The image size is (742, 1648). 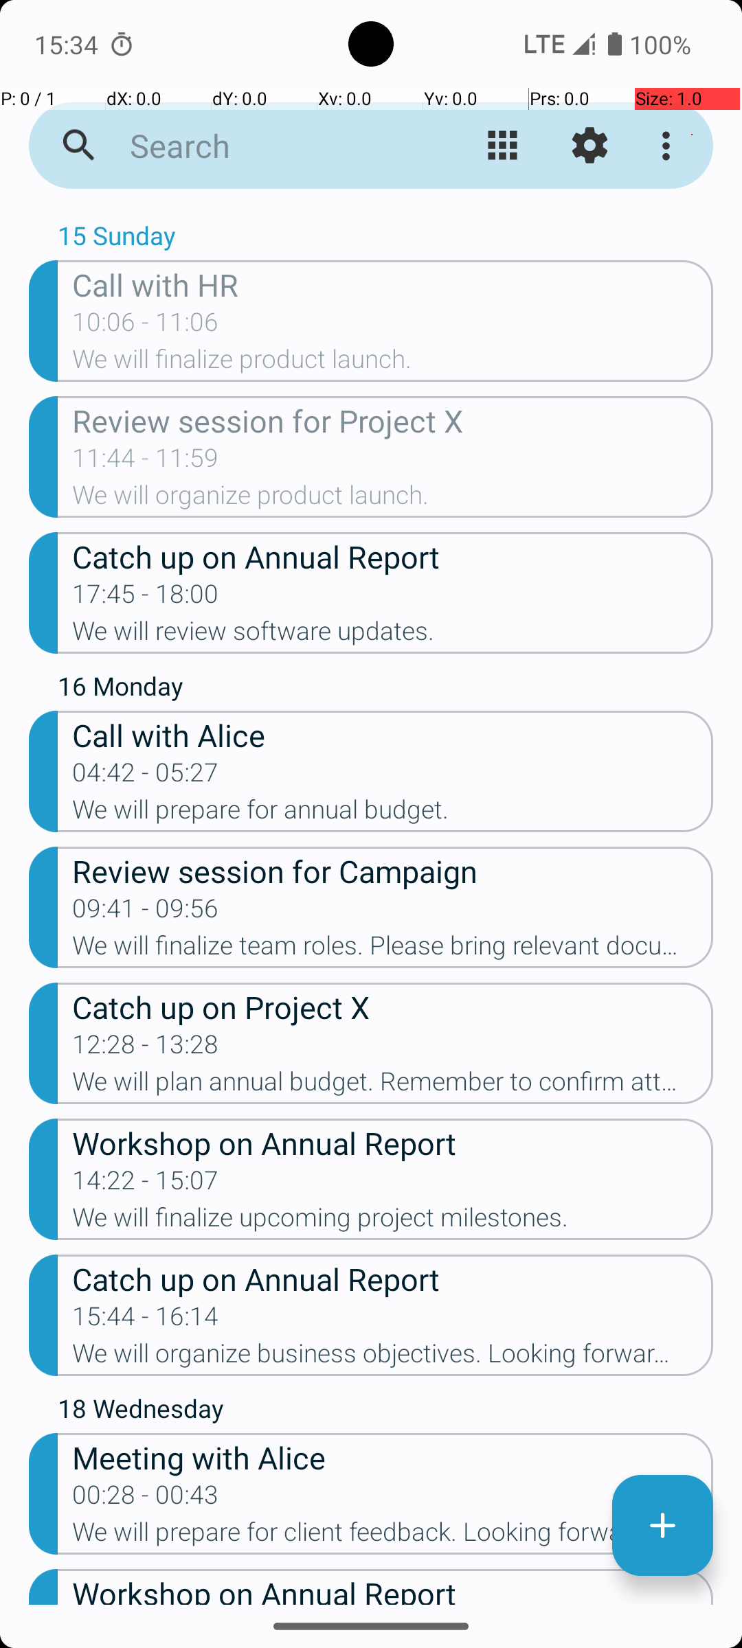 What do you see at coordinates (146, 1049) in the screenshot?
I see `12:28 - 13:28` at bounding box center [146, 1049].